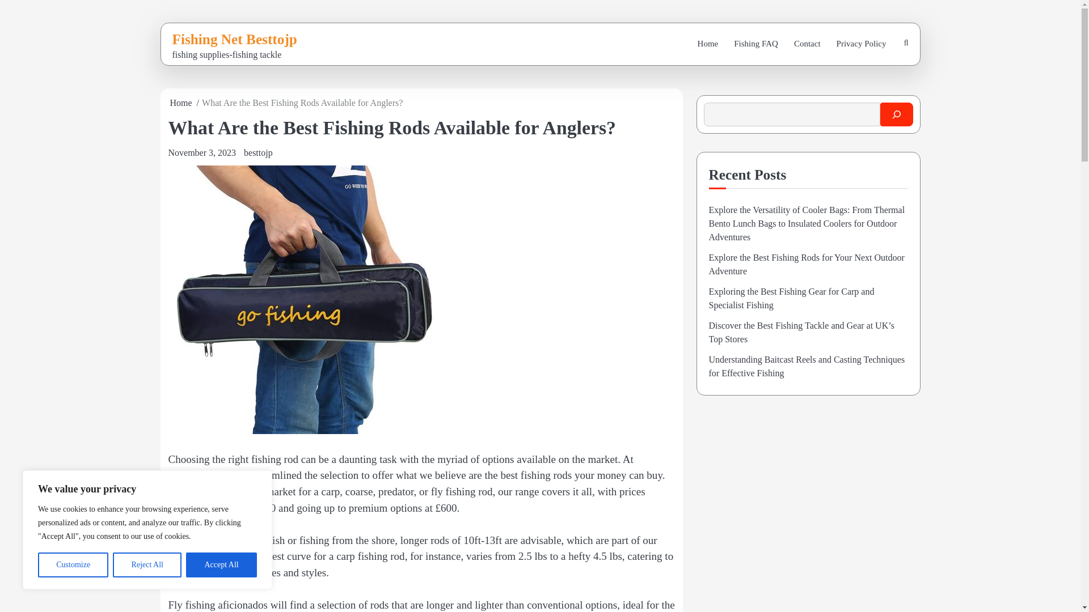 This screenshot has width=1089, height=612. I want to click on Reject All, so click(147, 565).